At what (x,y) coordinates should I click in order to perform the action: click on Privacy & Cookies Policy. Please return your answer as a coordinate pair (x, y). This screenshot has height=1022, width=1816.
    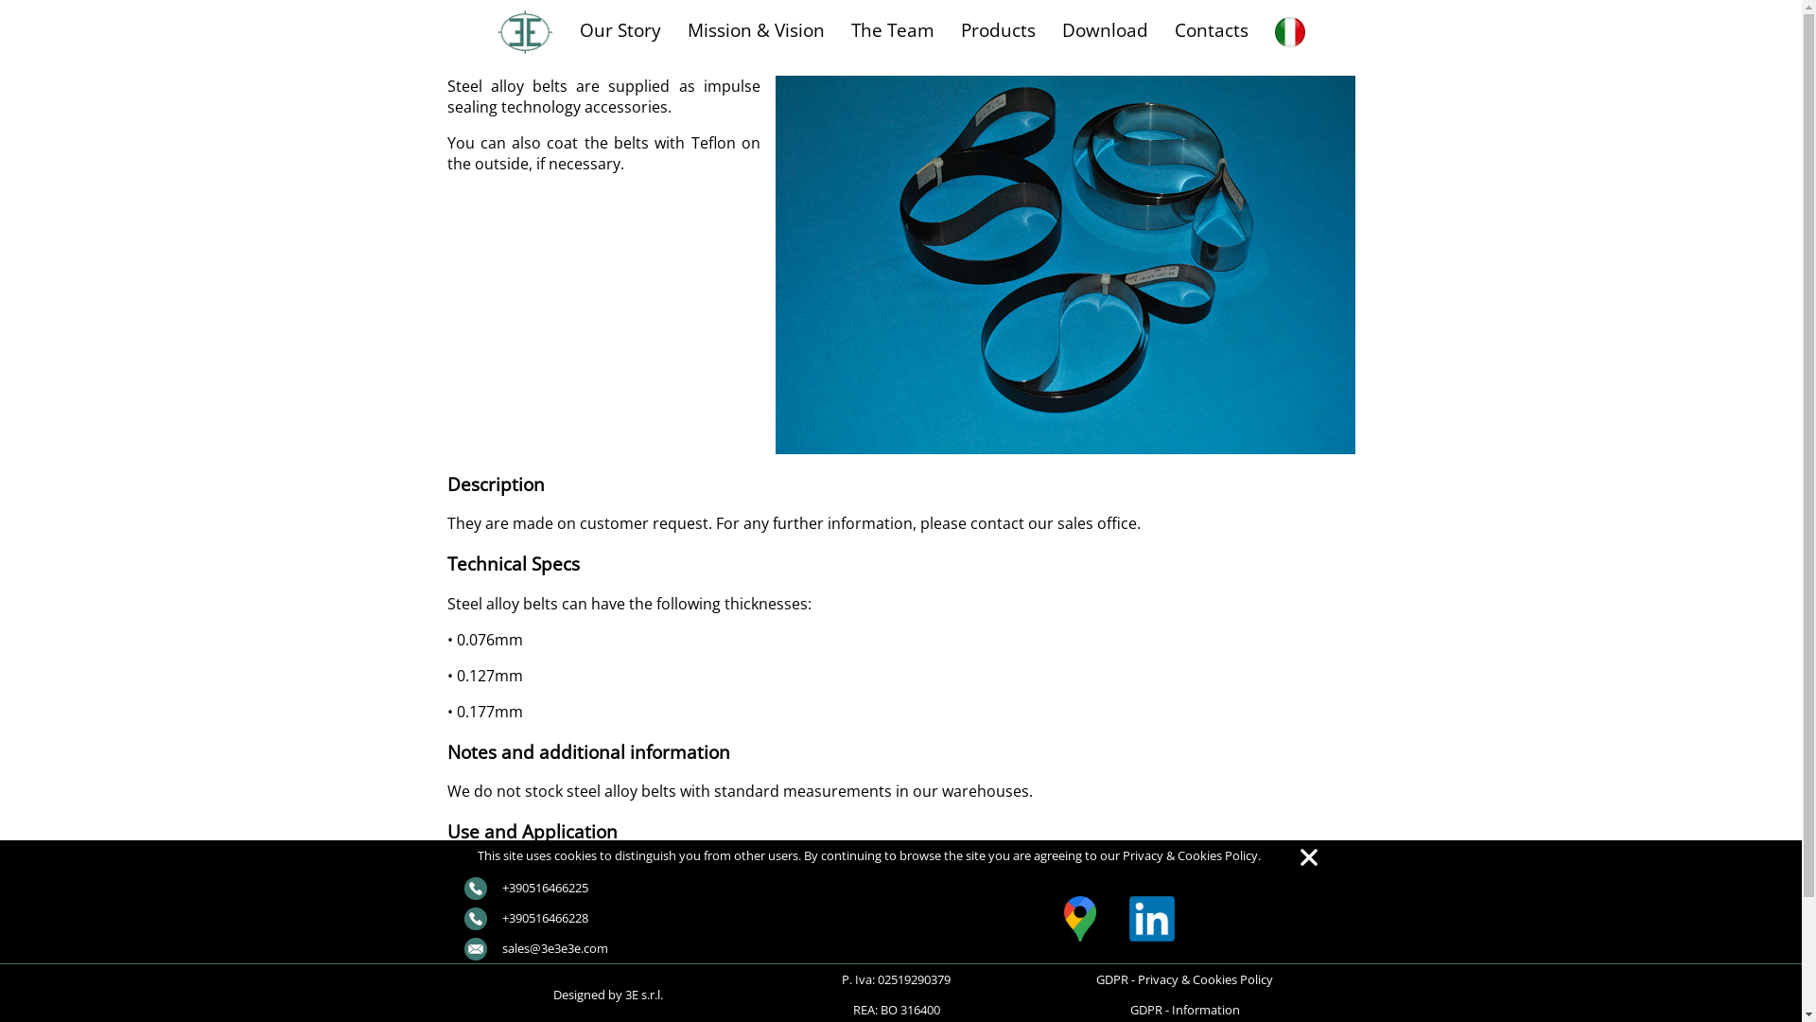
    Looking at the image, I should click on (1190, 855).